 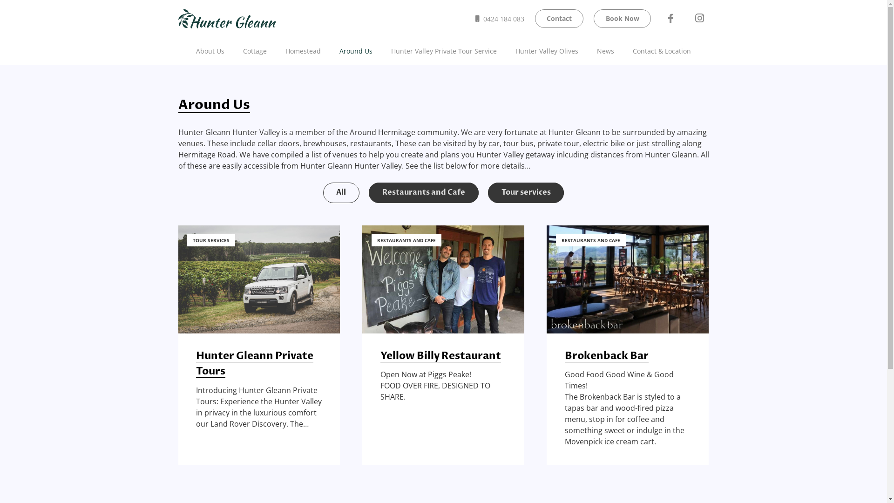 I want to click on Hunter Valley Olives, so click(x=547, y=51).